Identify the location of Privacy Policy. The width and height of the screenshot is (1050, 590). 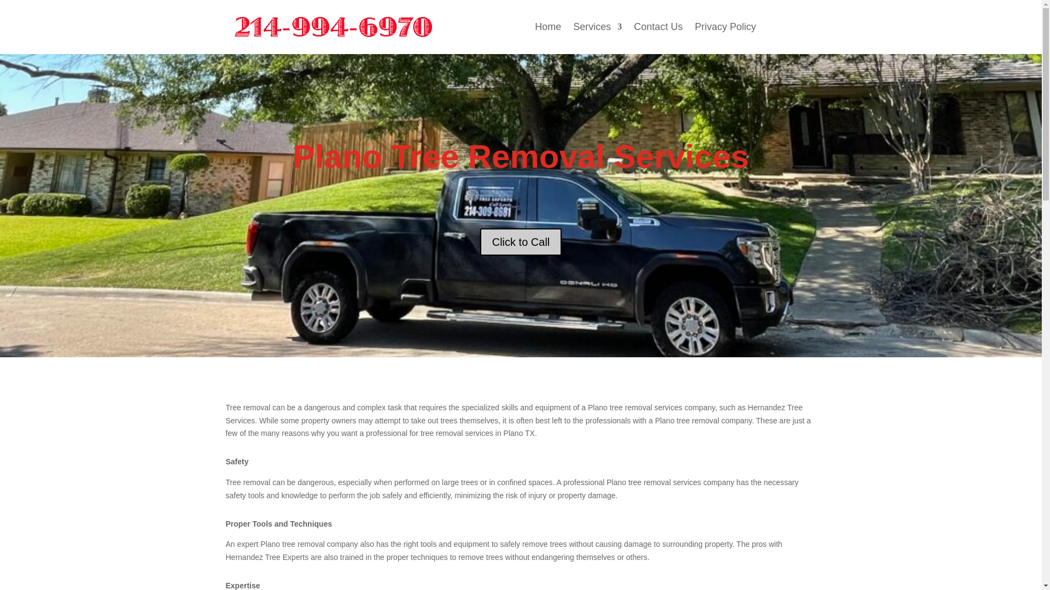
(725, 28).